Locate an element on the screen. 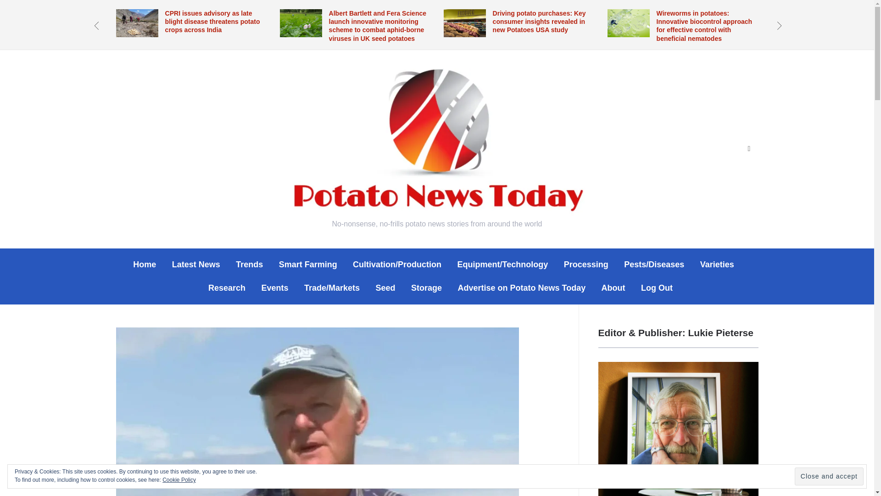 This screenshot has height=496, width=881. Close and accept is located at coordinates (829, 477).